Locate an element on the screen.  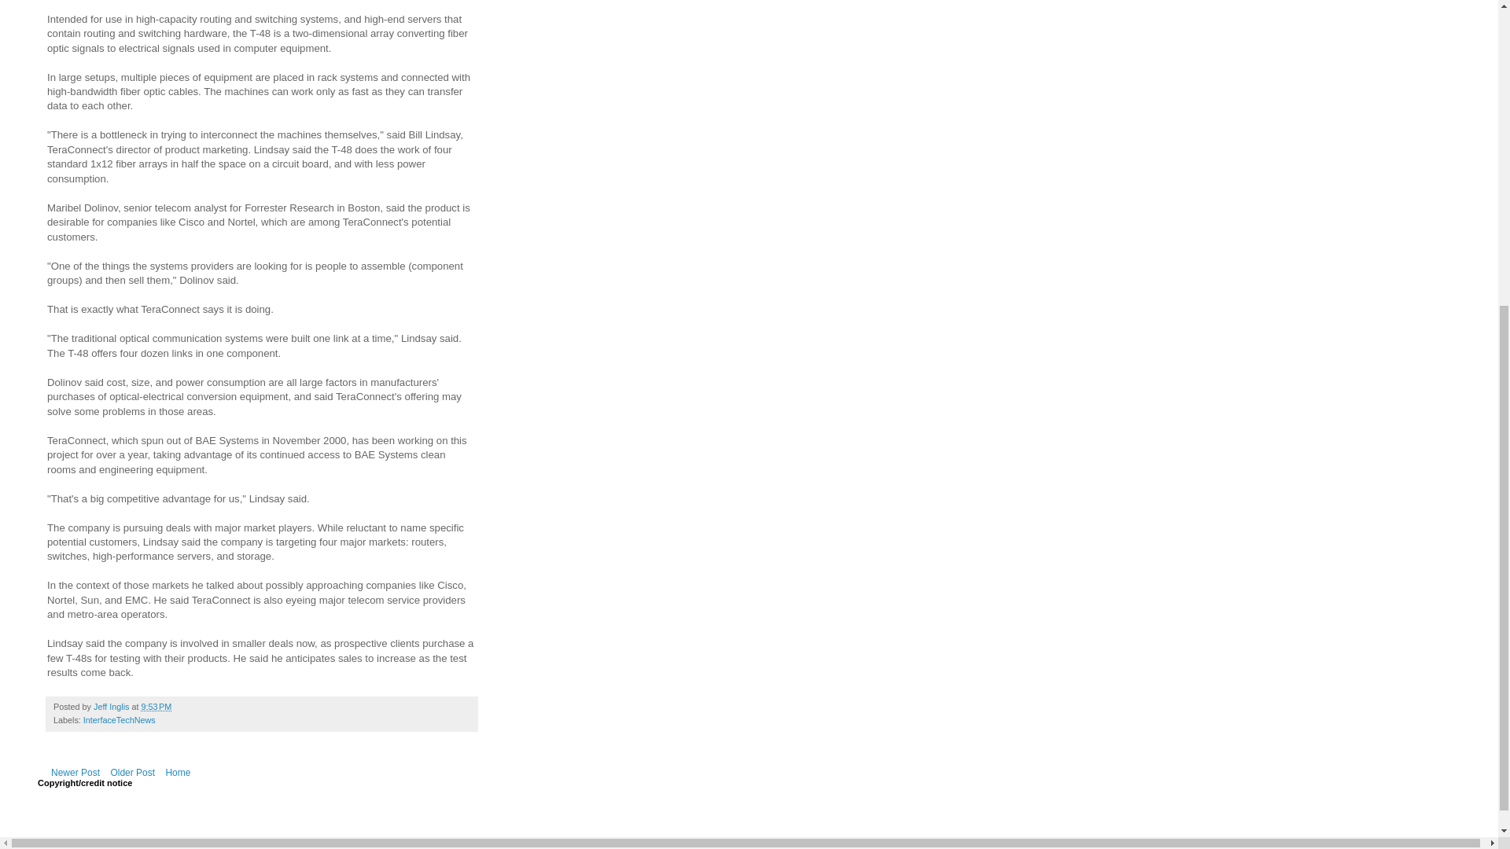
Older Post is located at coordinates (132, 772).